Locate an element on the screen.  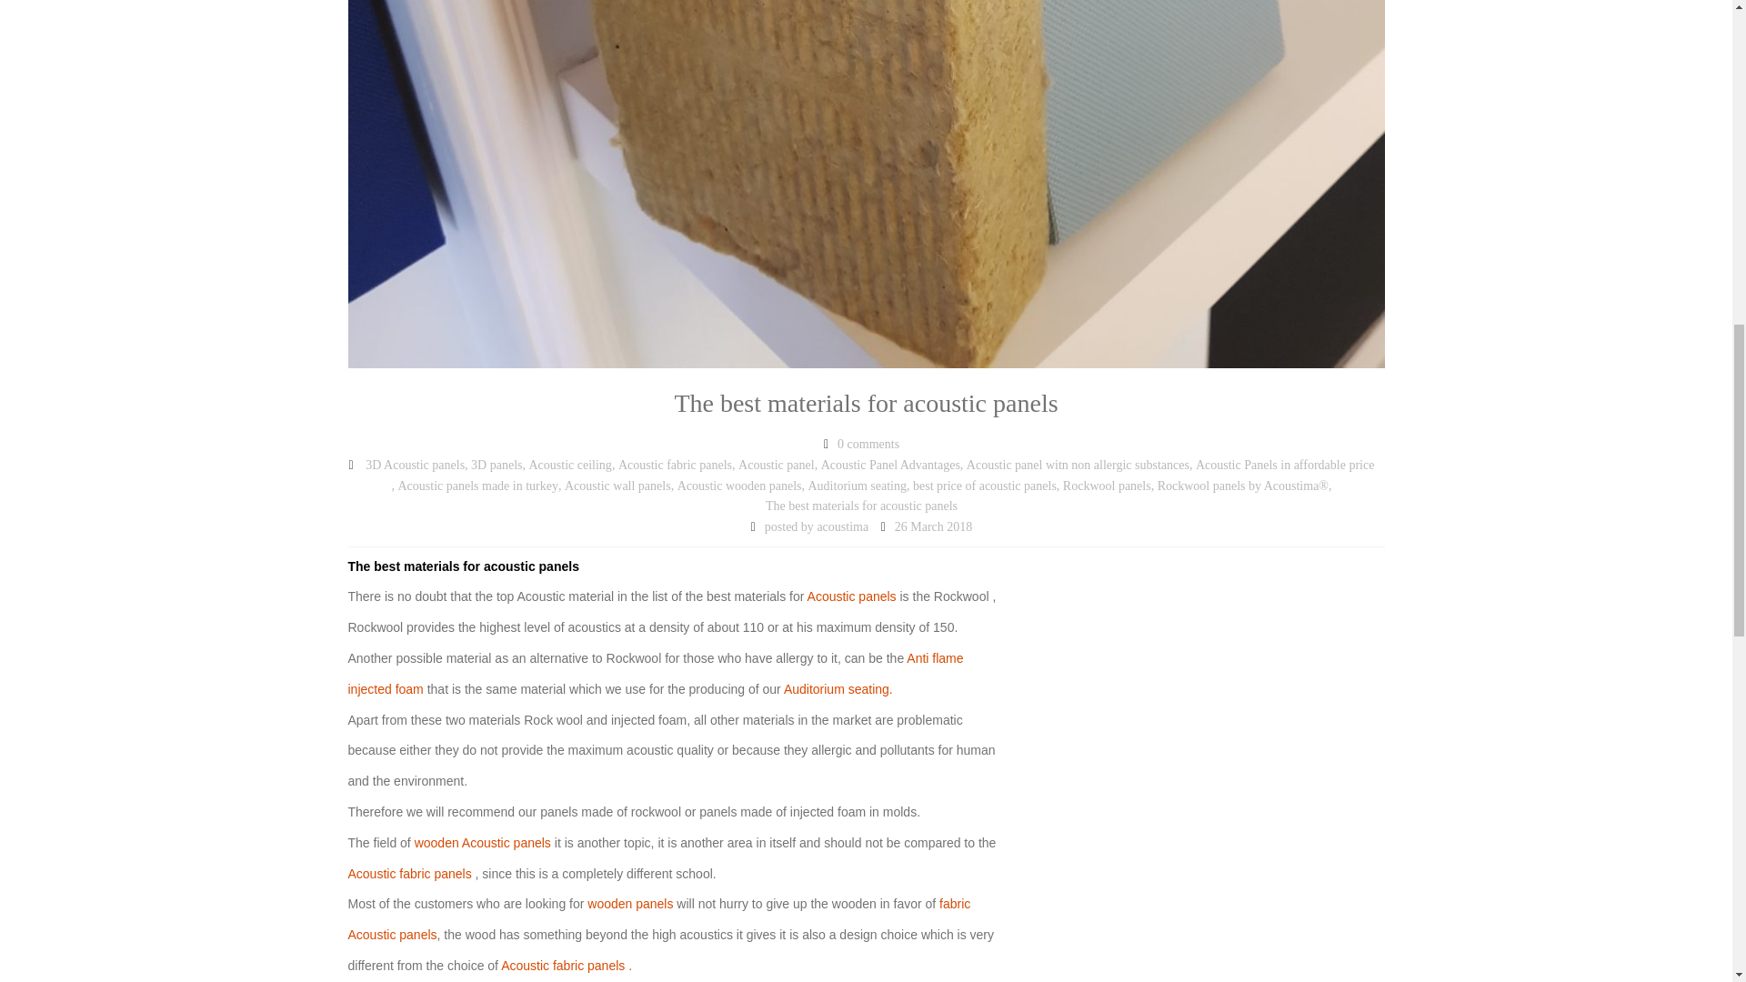
Acoustic panel is located at coordinates (777, 466).